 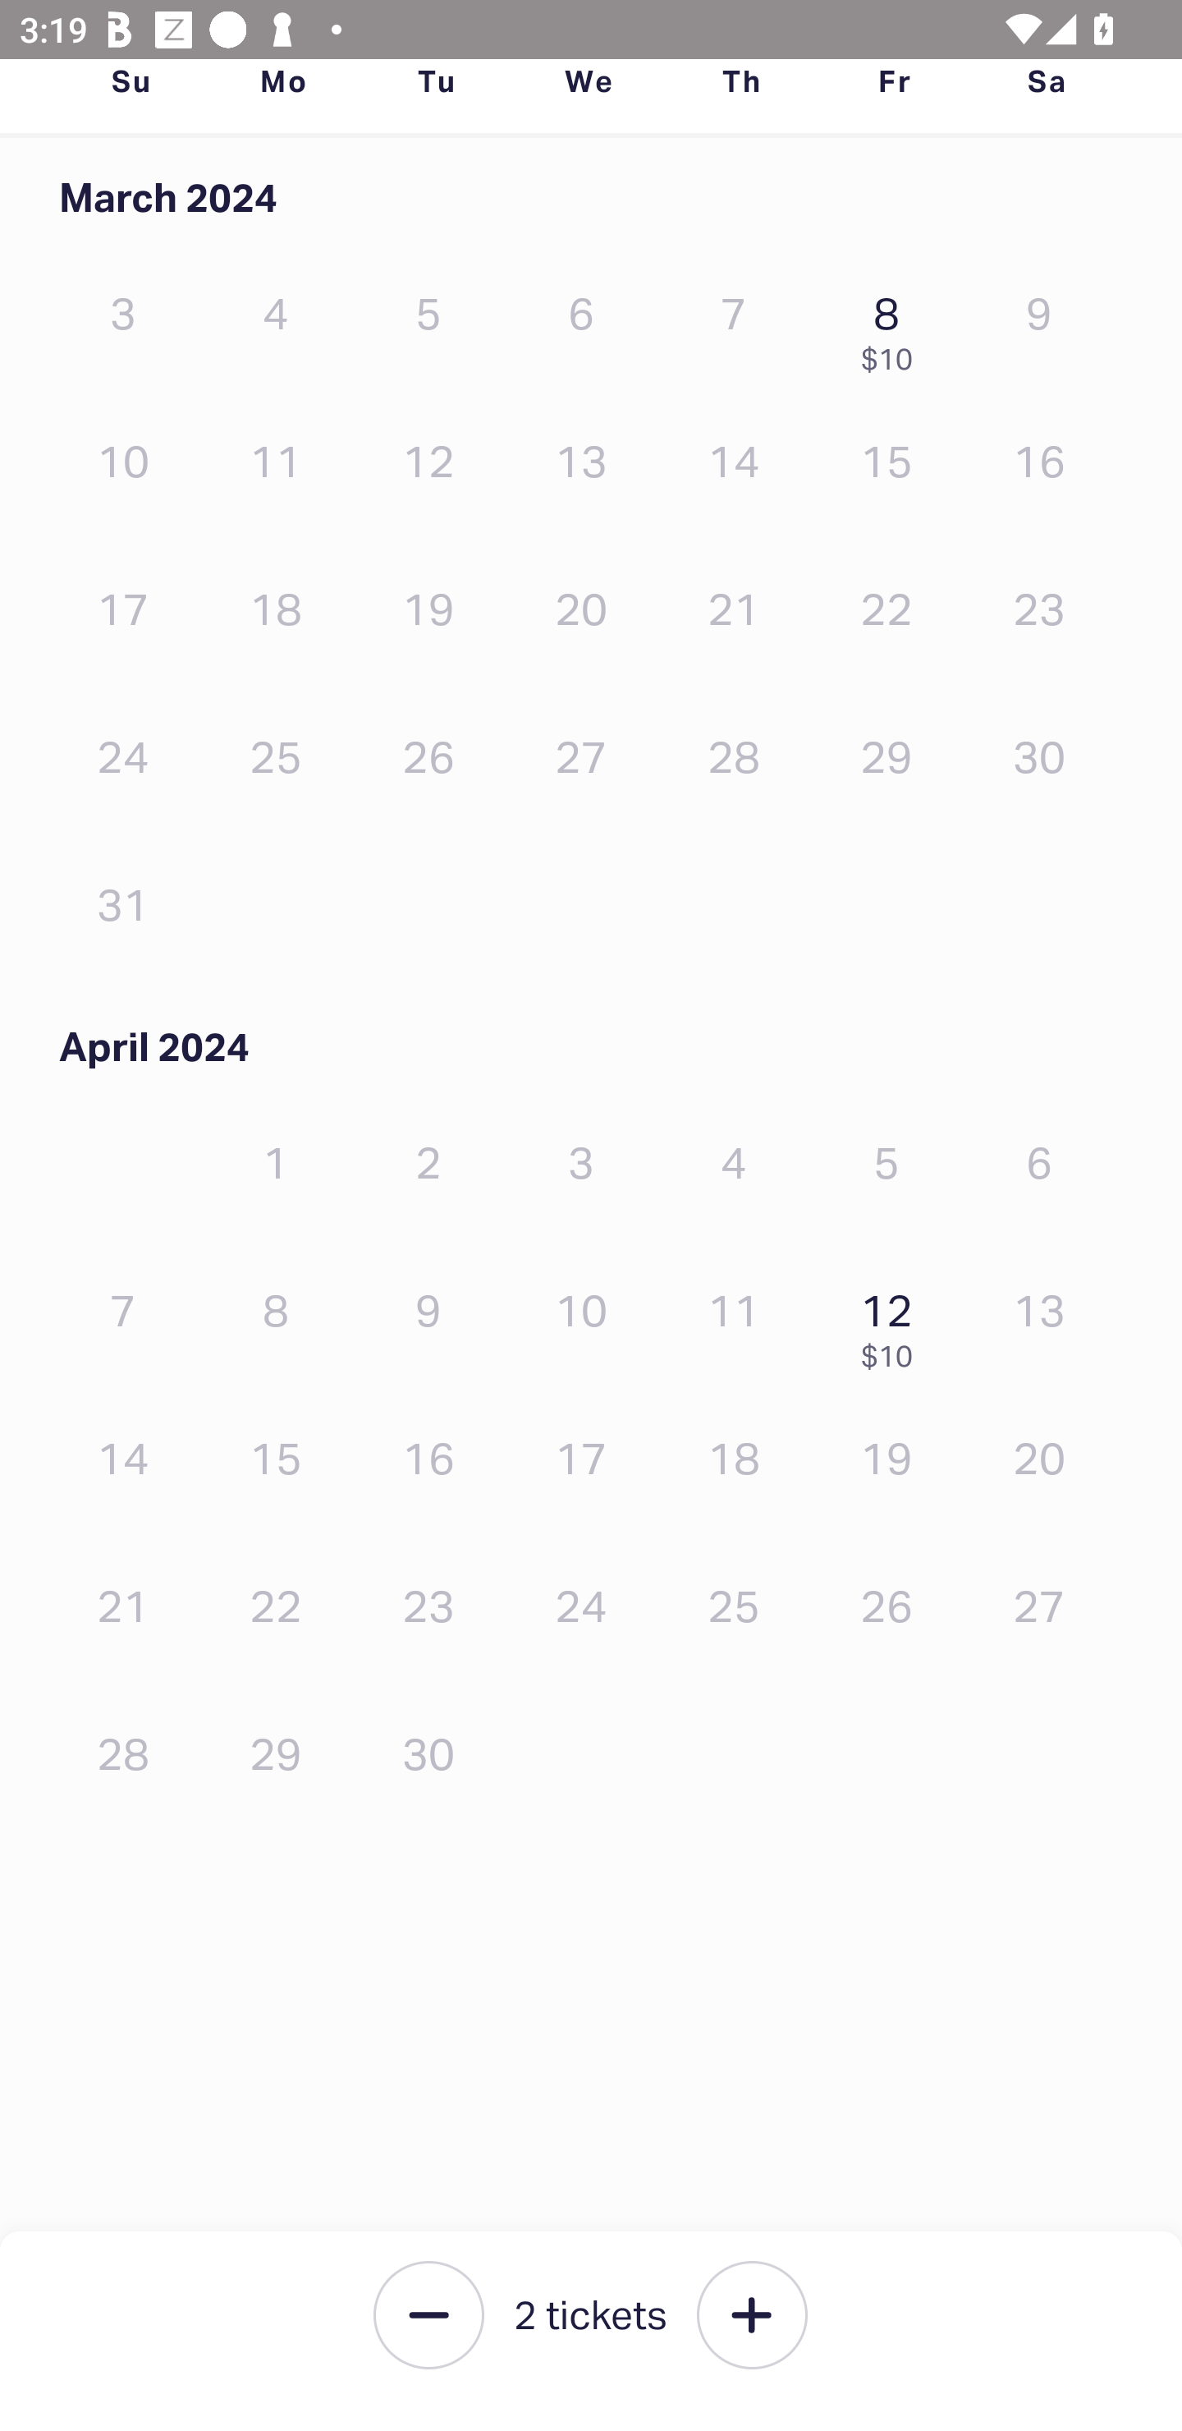 I want to click on 12 $10, so click(x=894, y=1324).